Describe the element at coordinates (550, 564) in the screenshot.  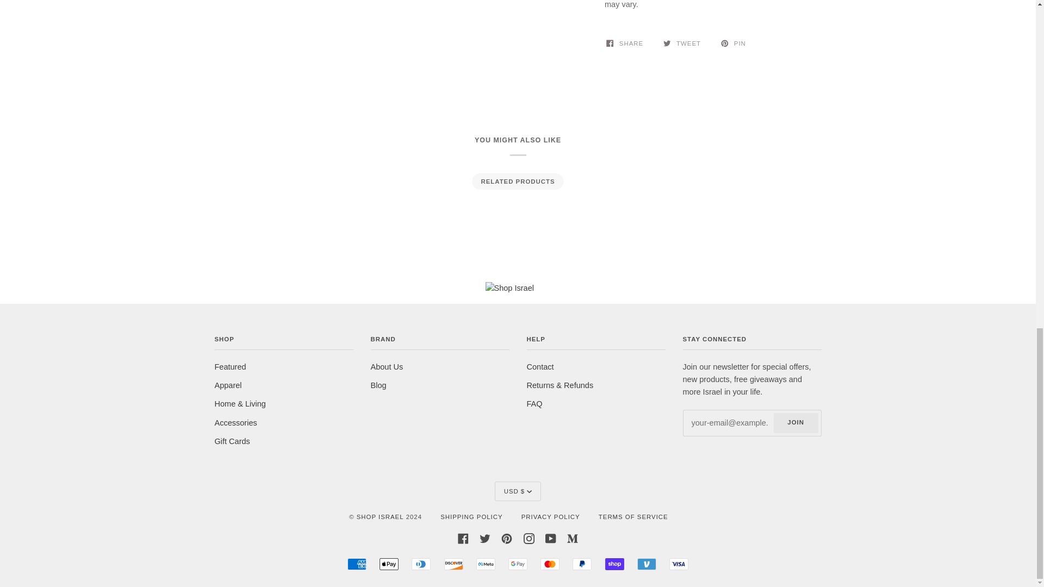
I see `MASTERCARD` at that location.